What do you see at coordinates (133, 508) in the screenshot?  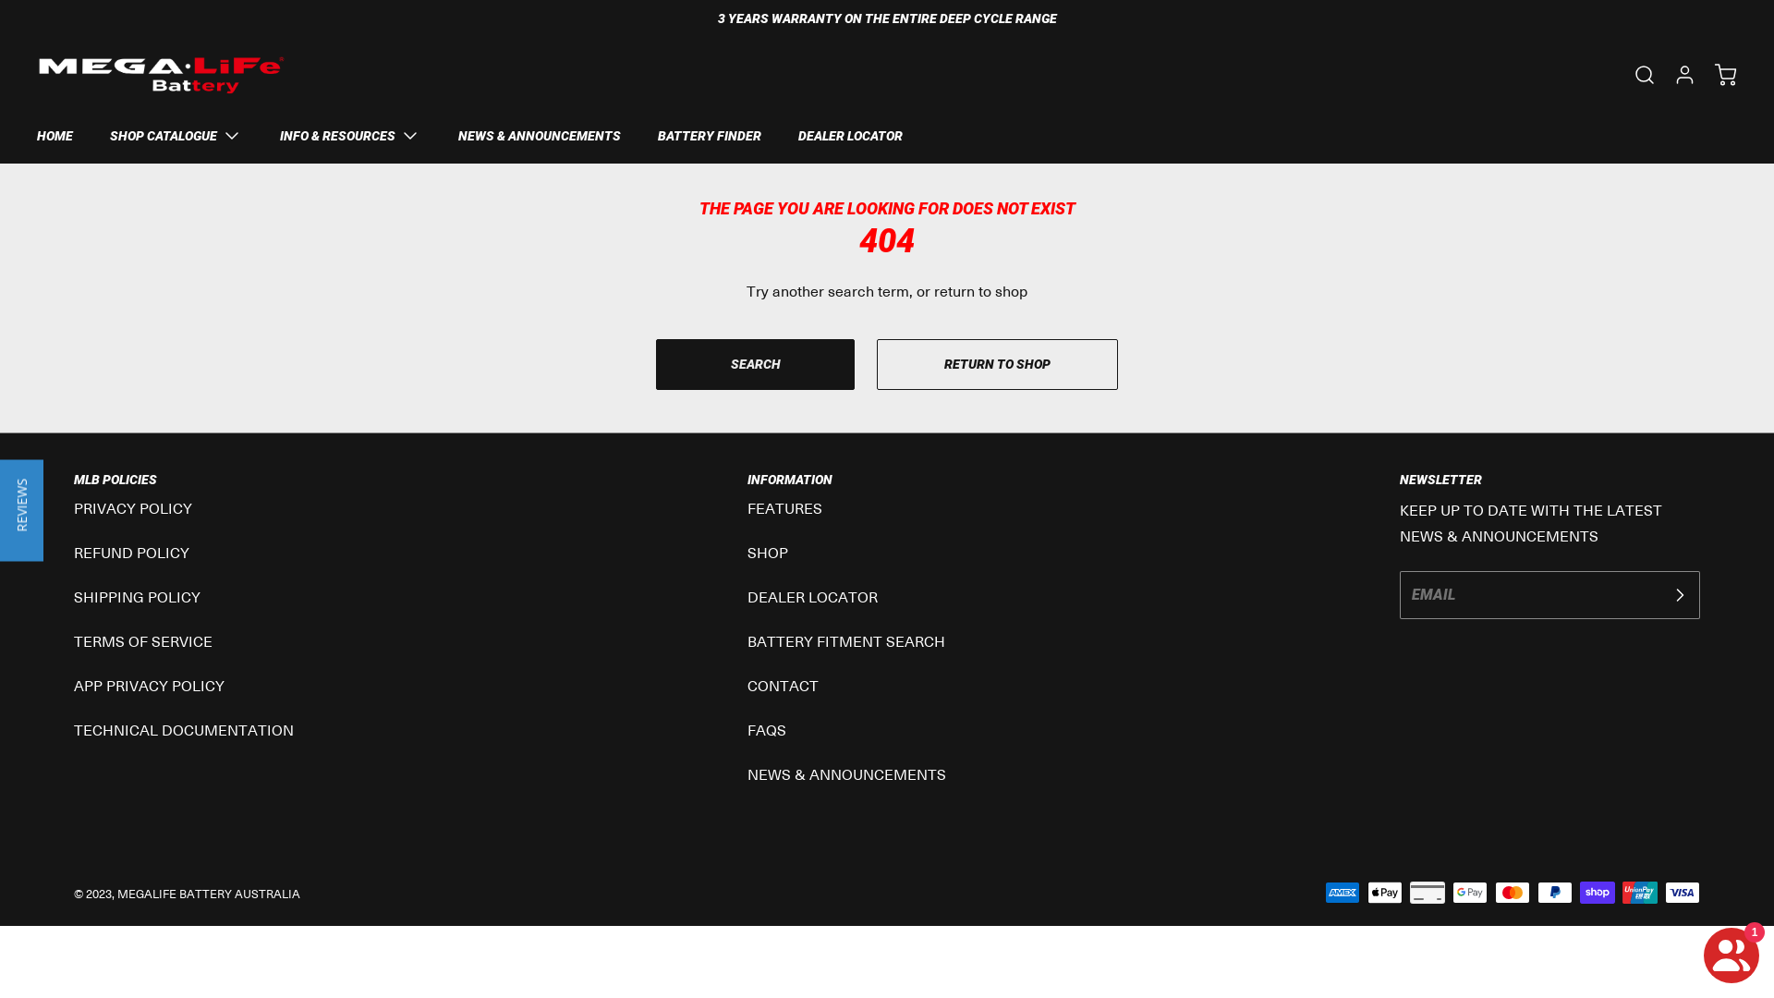 I see `PRIVACY POLICY` at bounding box center [133, 508].